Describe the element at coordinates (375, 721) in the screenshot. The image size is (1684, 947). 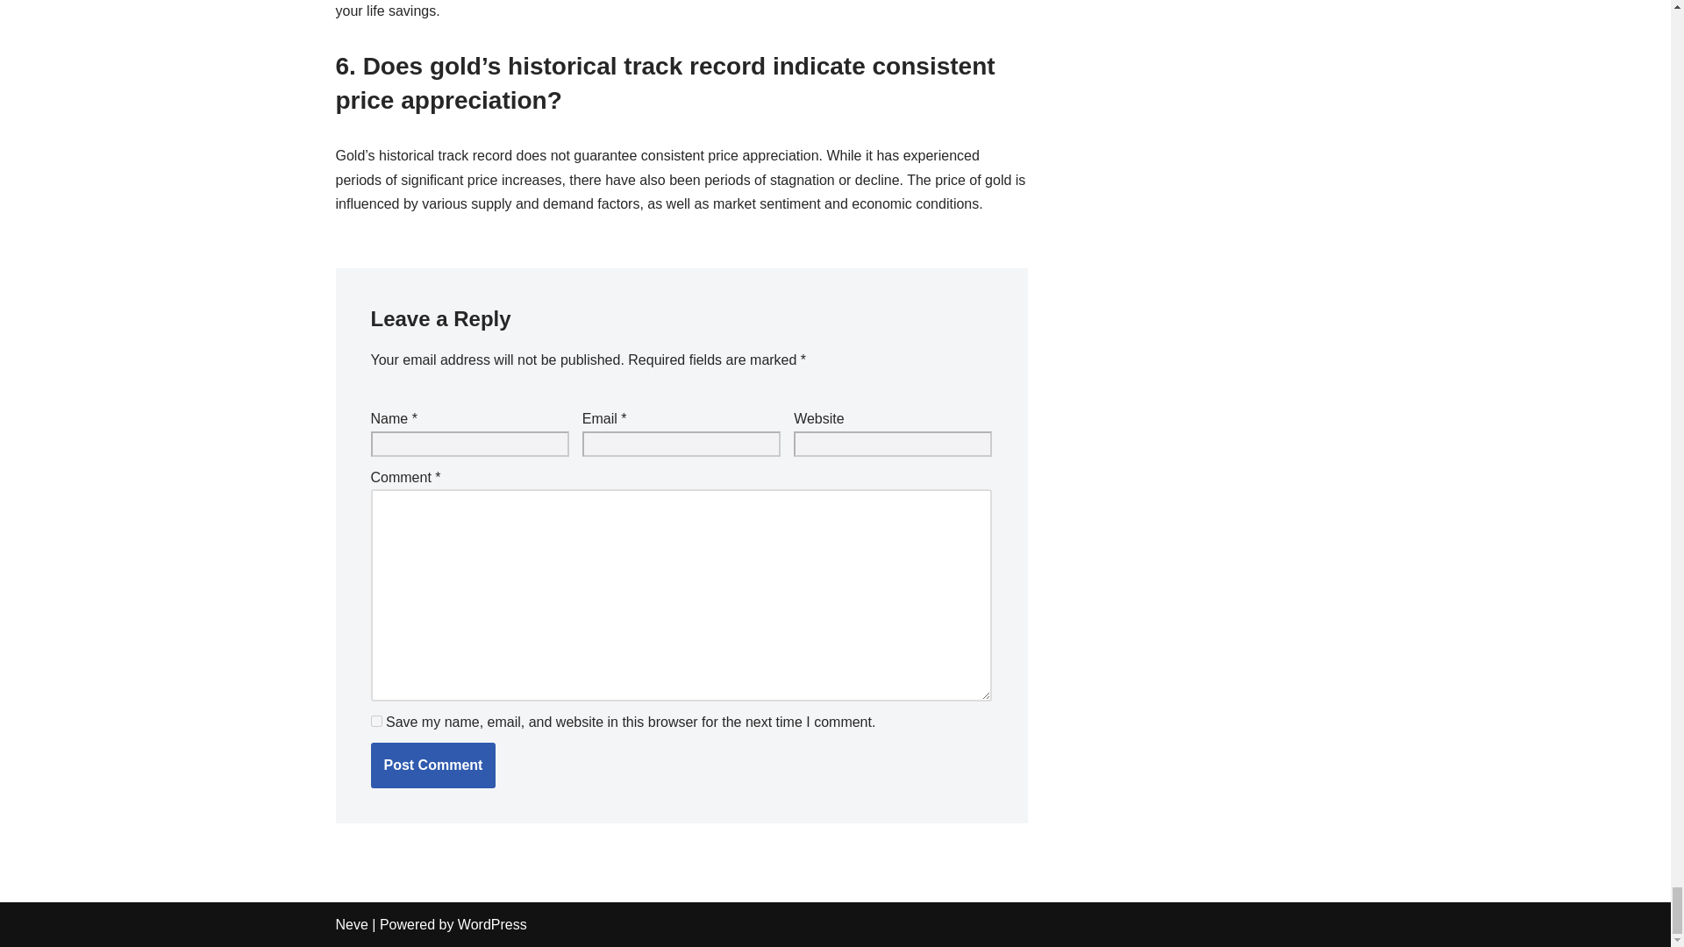
I see `yes` at that location.